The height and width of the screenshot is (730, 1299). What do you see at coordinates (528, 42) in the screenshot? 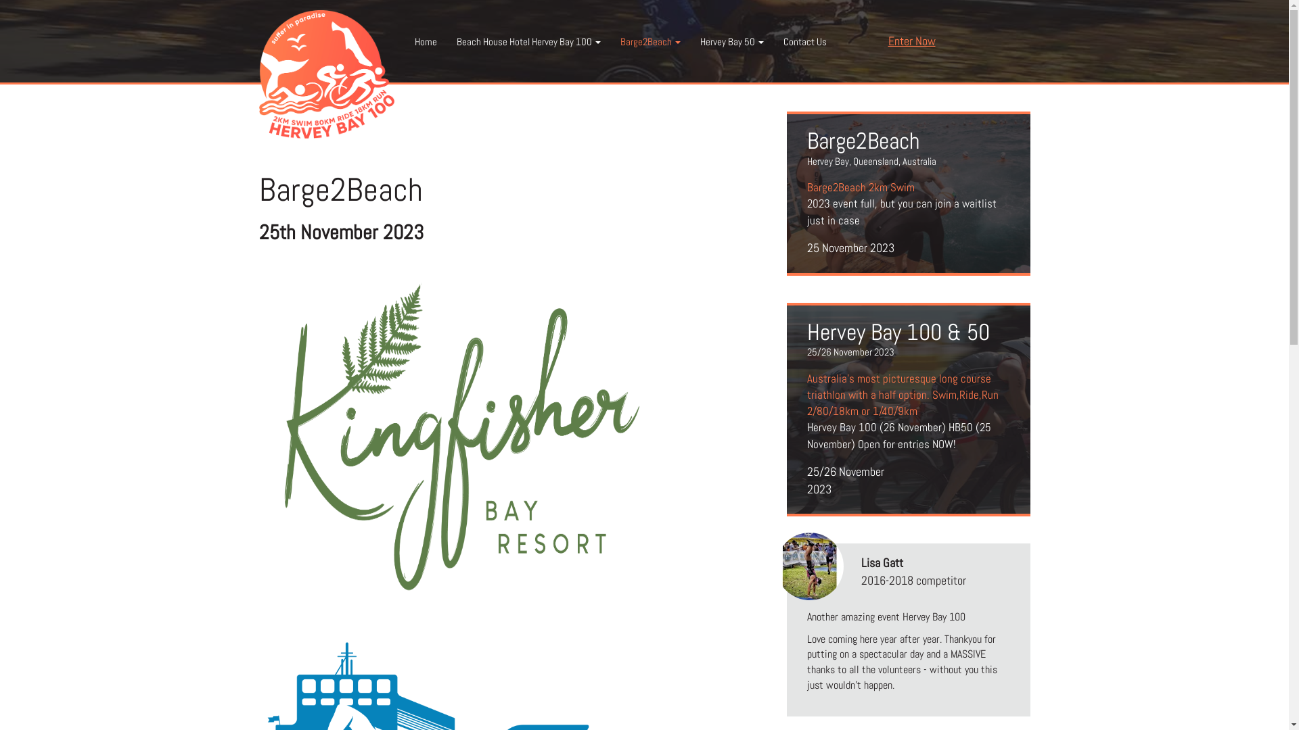
I see `Beach House Hotel Hervey Bay 100` at bounding box center [528, 42].